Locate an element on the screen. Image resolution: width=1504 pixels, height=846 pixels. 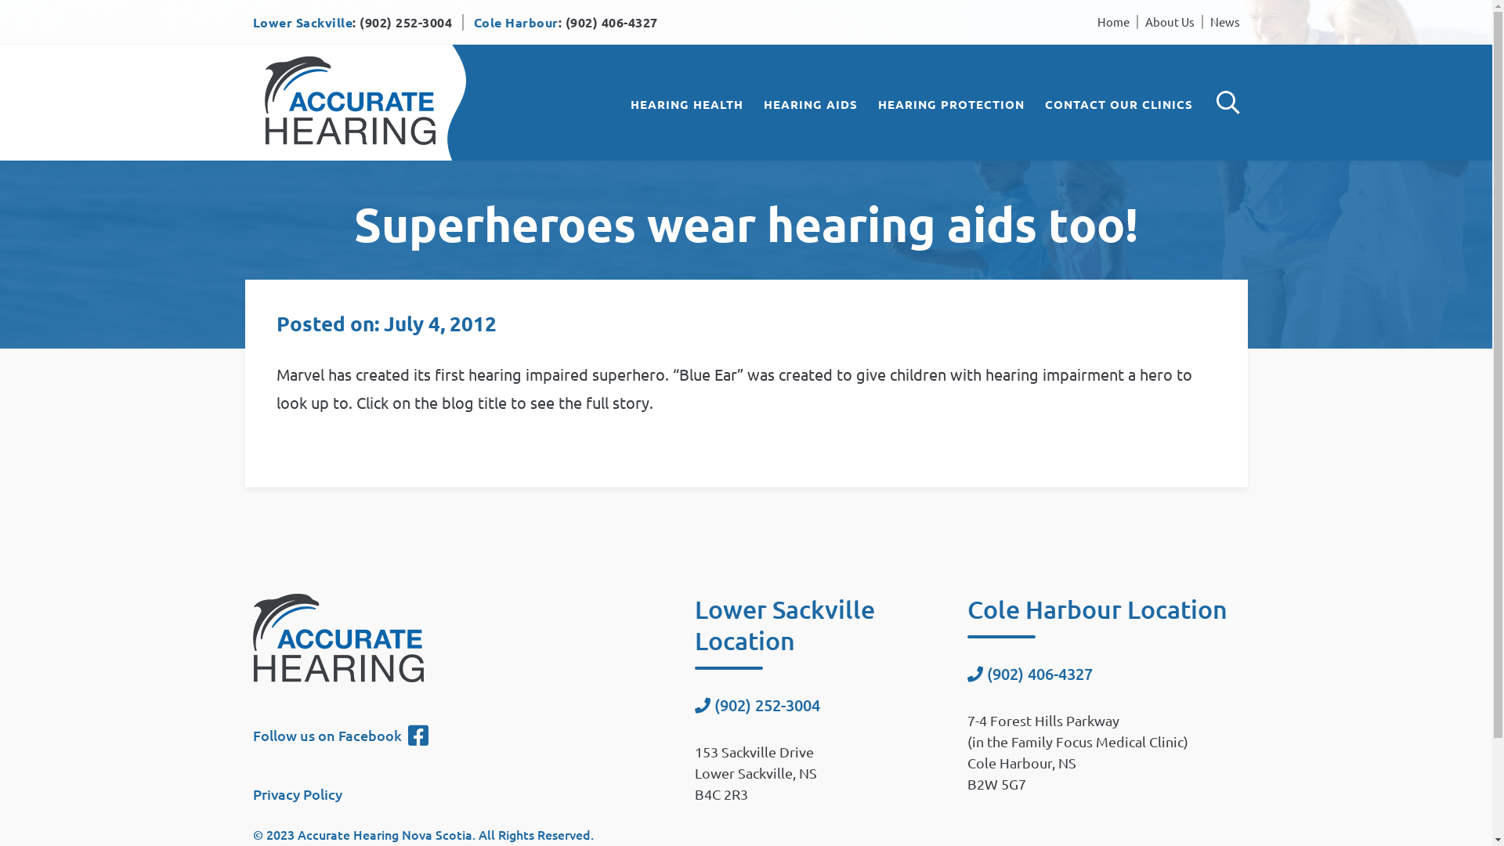
HEARING AIDS is located at coordinates (810, 104).